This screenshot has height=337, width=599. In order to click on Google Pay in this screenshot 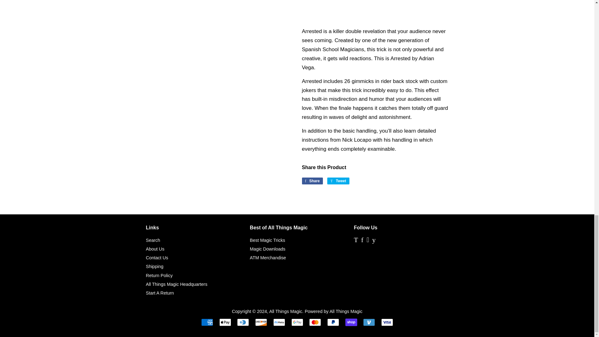, I will do `click(297, 322)`.